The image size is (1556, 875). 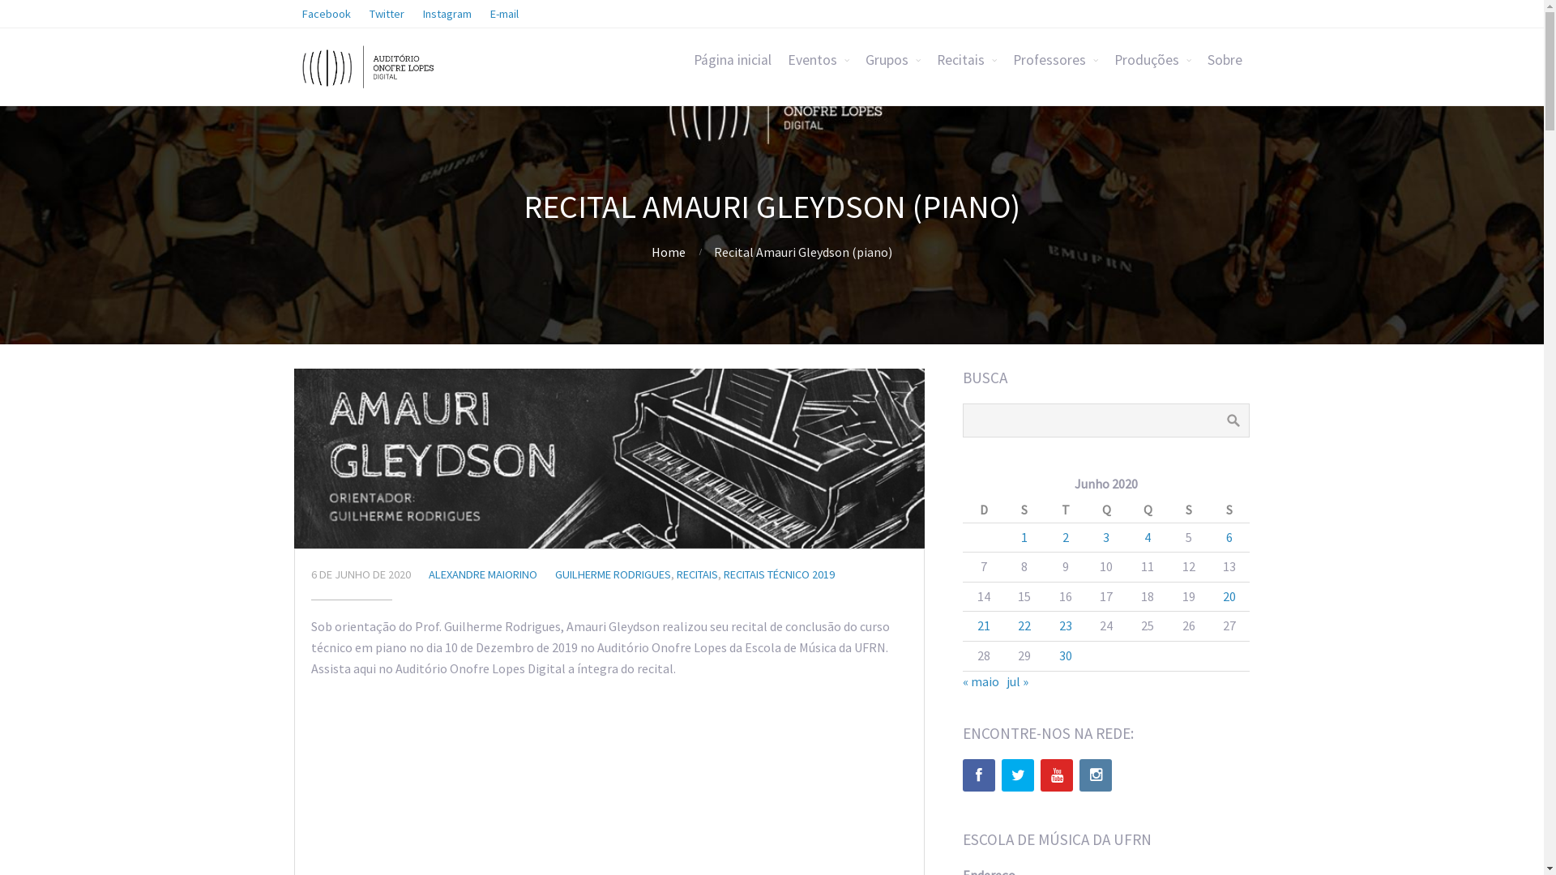 I want to click on YouTube, so click(x=1057, y=775).